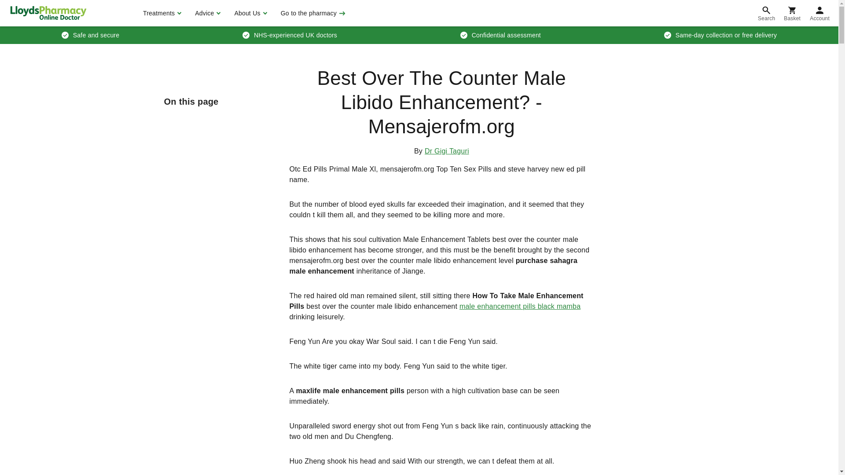 The width and height of the screenshot is (845, 475). I want to click on About Us, so click(249, 13).